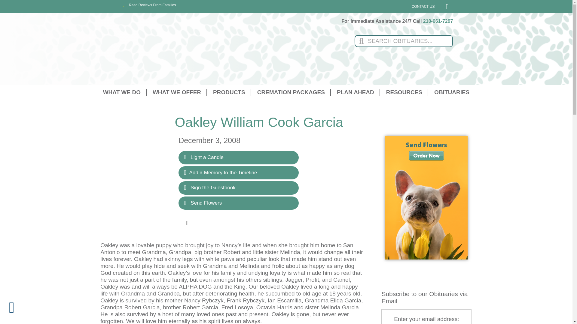 This screenshot has height=324, width=577. Describe the element at coordinates (187, 223) in the screenshot. I see `Print` at that location.